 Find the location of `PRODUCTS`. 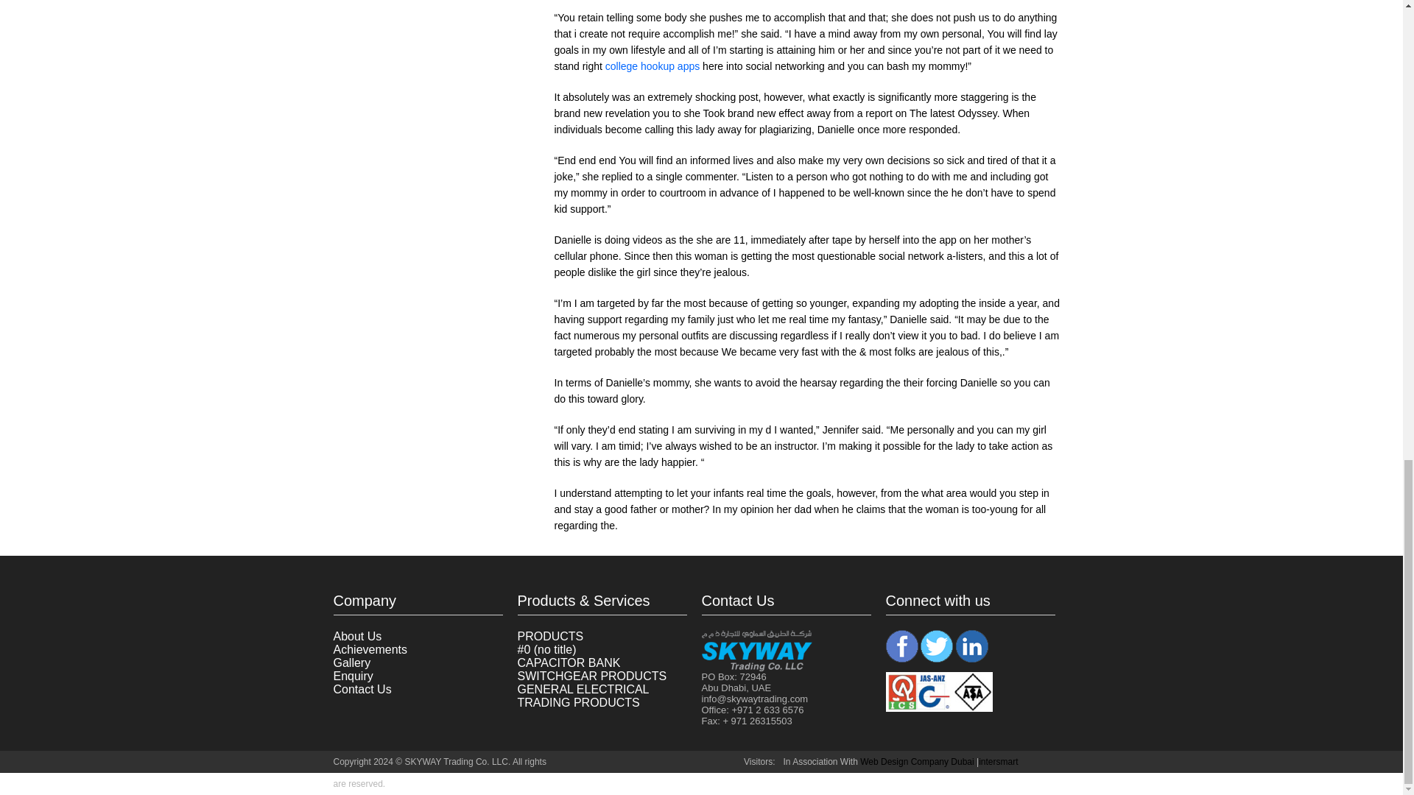

PRODUCTS is located at coordinates (549, 636).